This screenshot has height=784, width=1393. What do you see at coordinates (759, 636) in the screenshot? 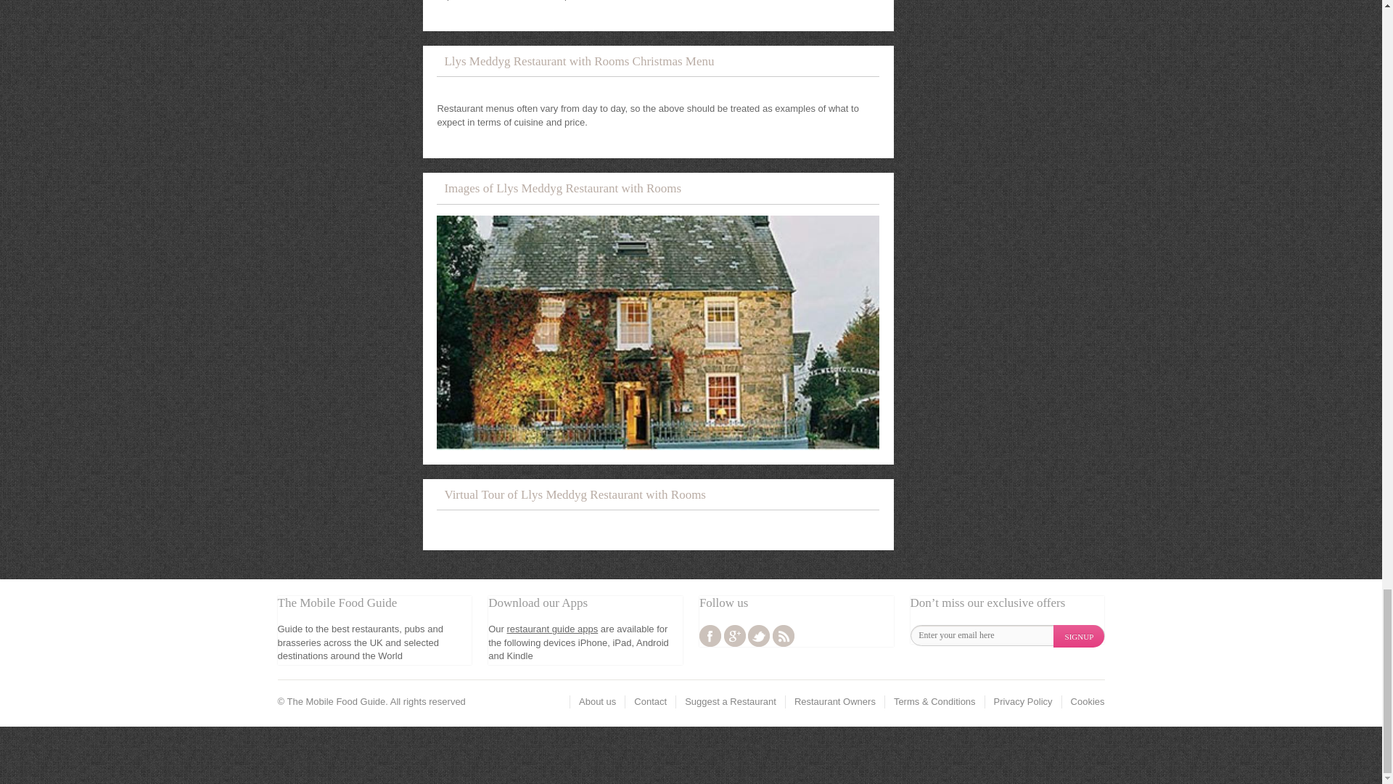
I see `twitter` at bounding box center [759, 636].